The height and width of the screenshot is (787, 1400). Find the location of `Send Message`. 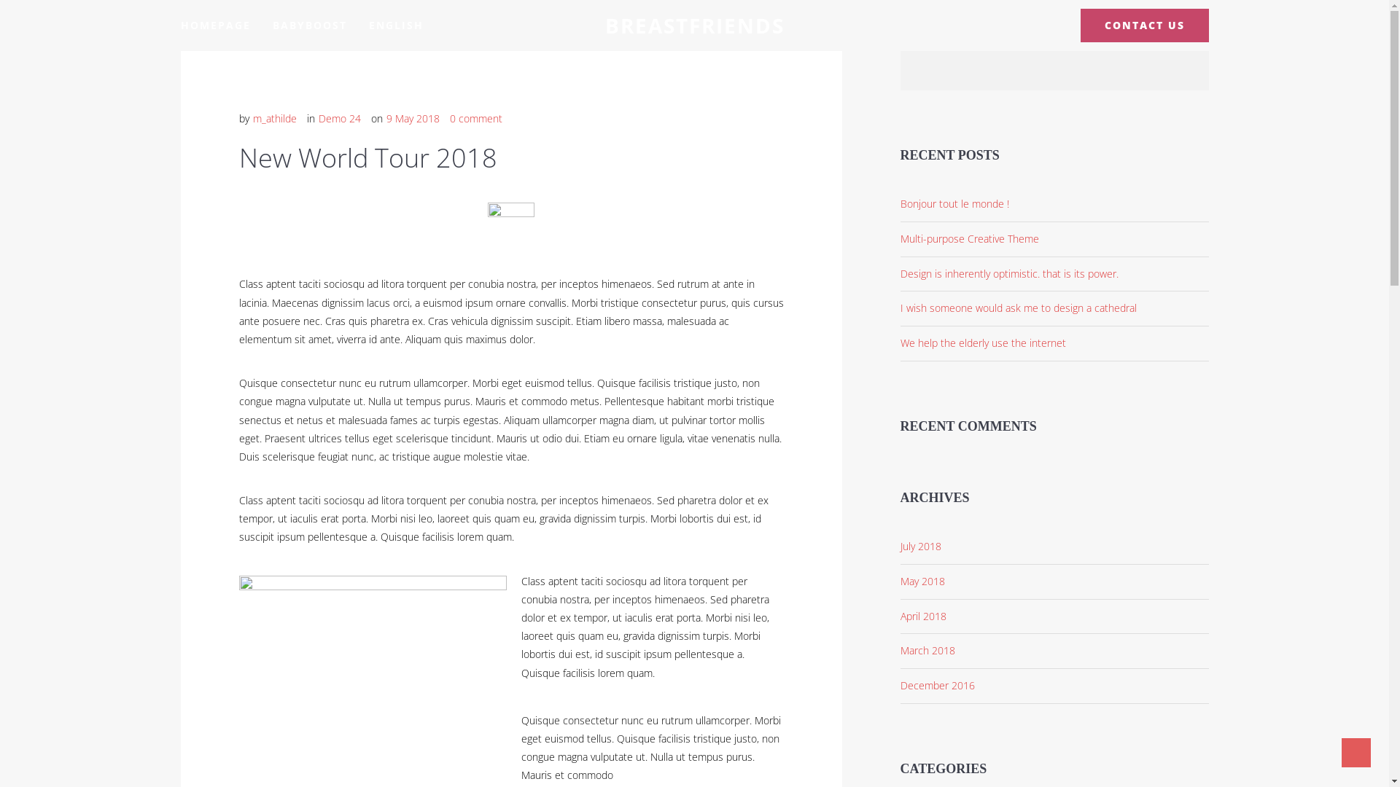

Send Message is located at coordinates (1232, 667).